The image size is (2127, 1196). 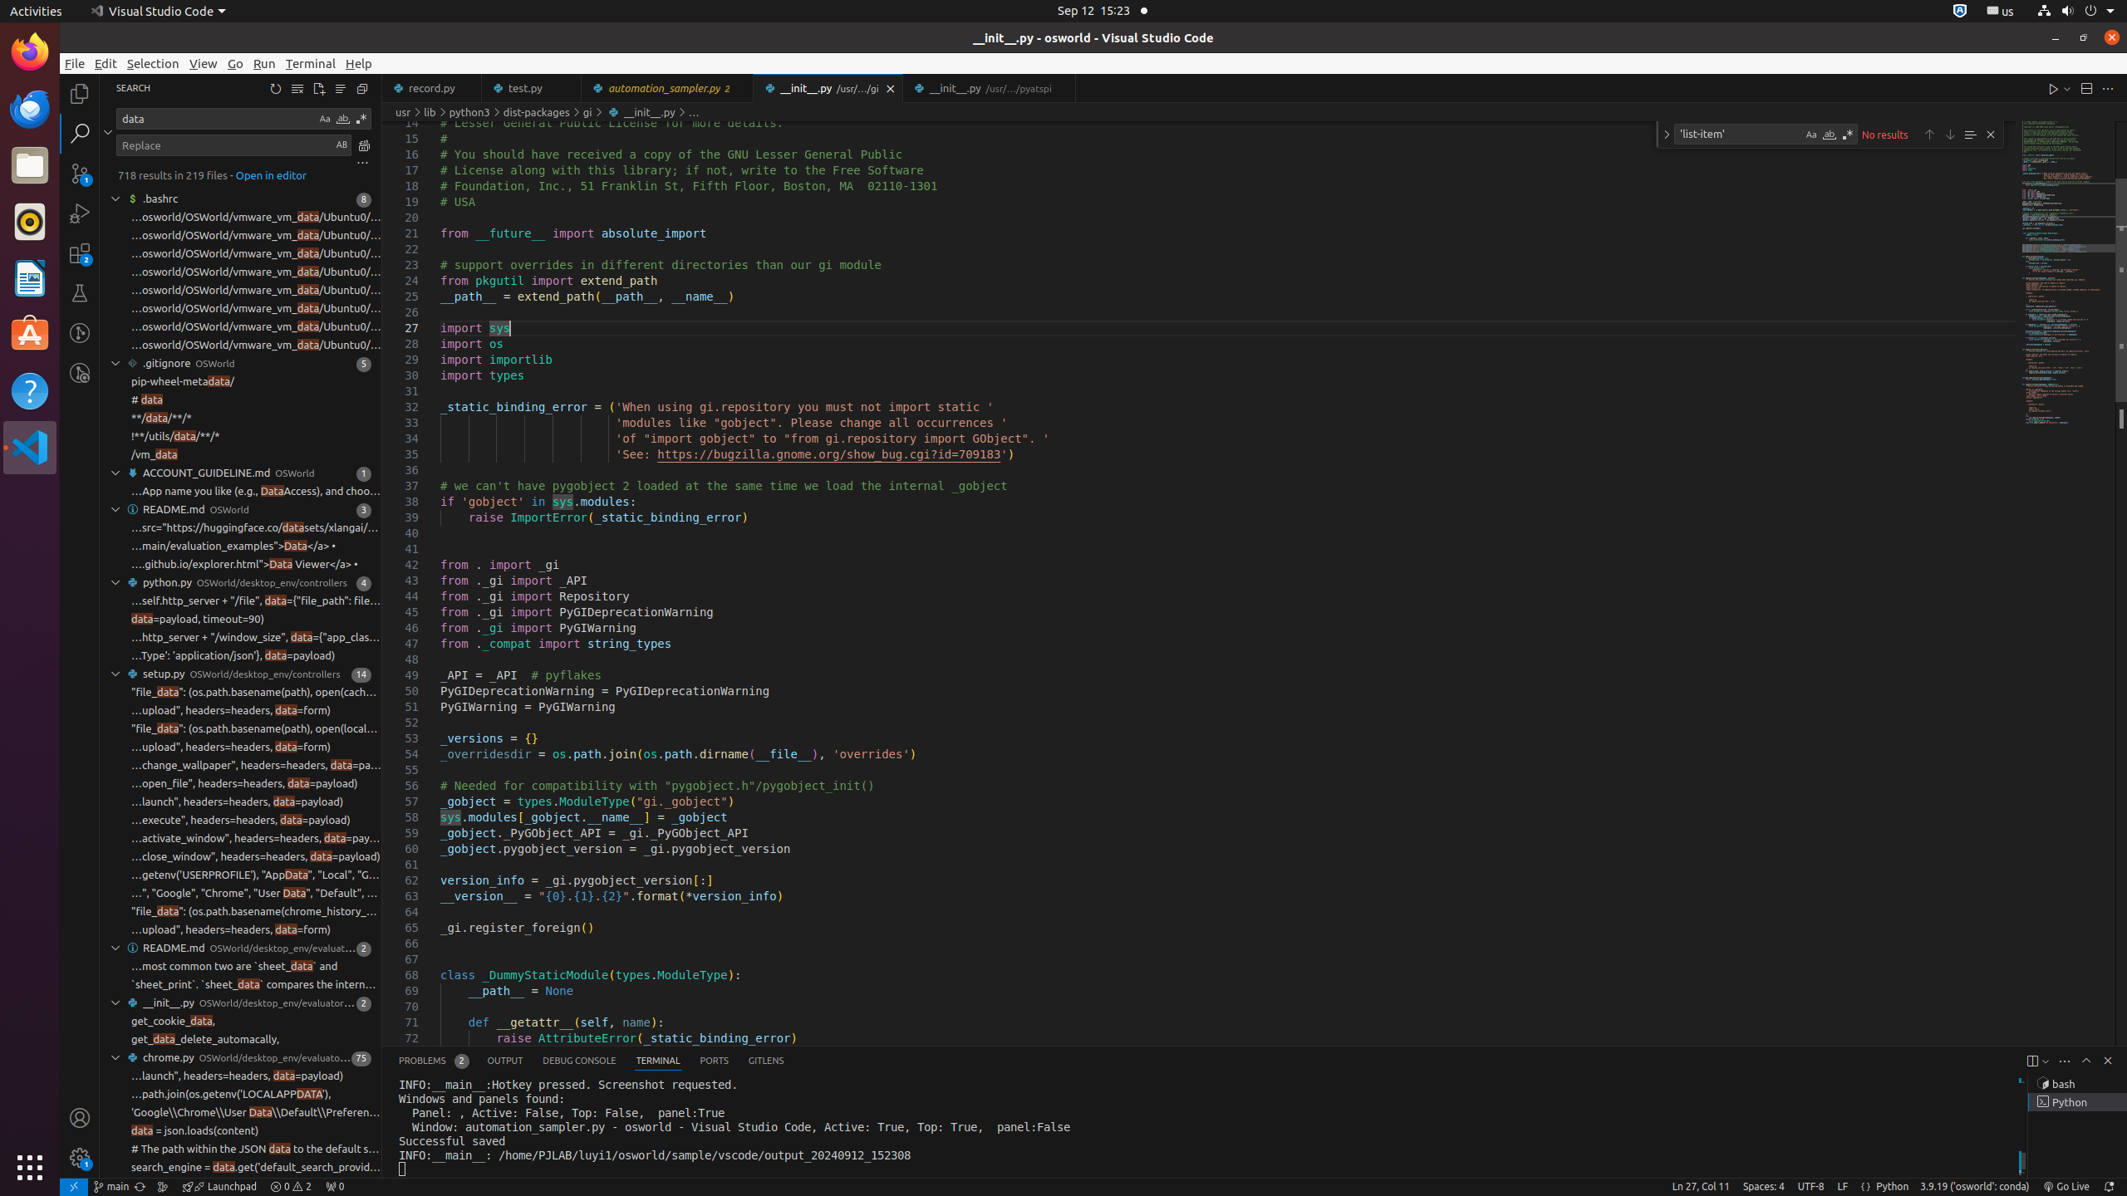 I want to click on Notifications, so click(x=2109, y=1187).